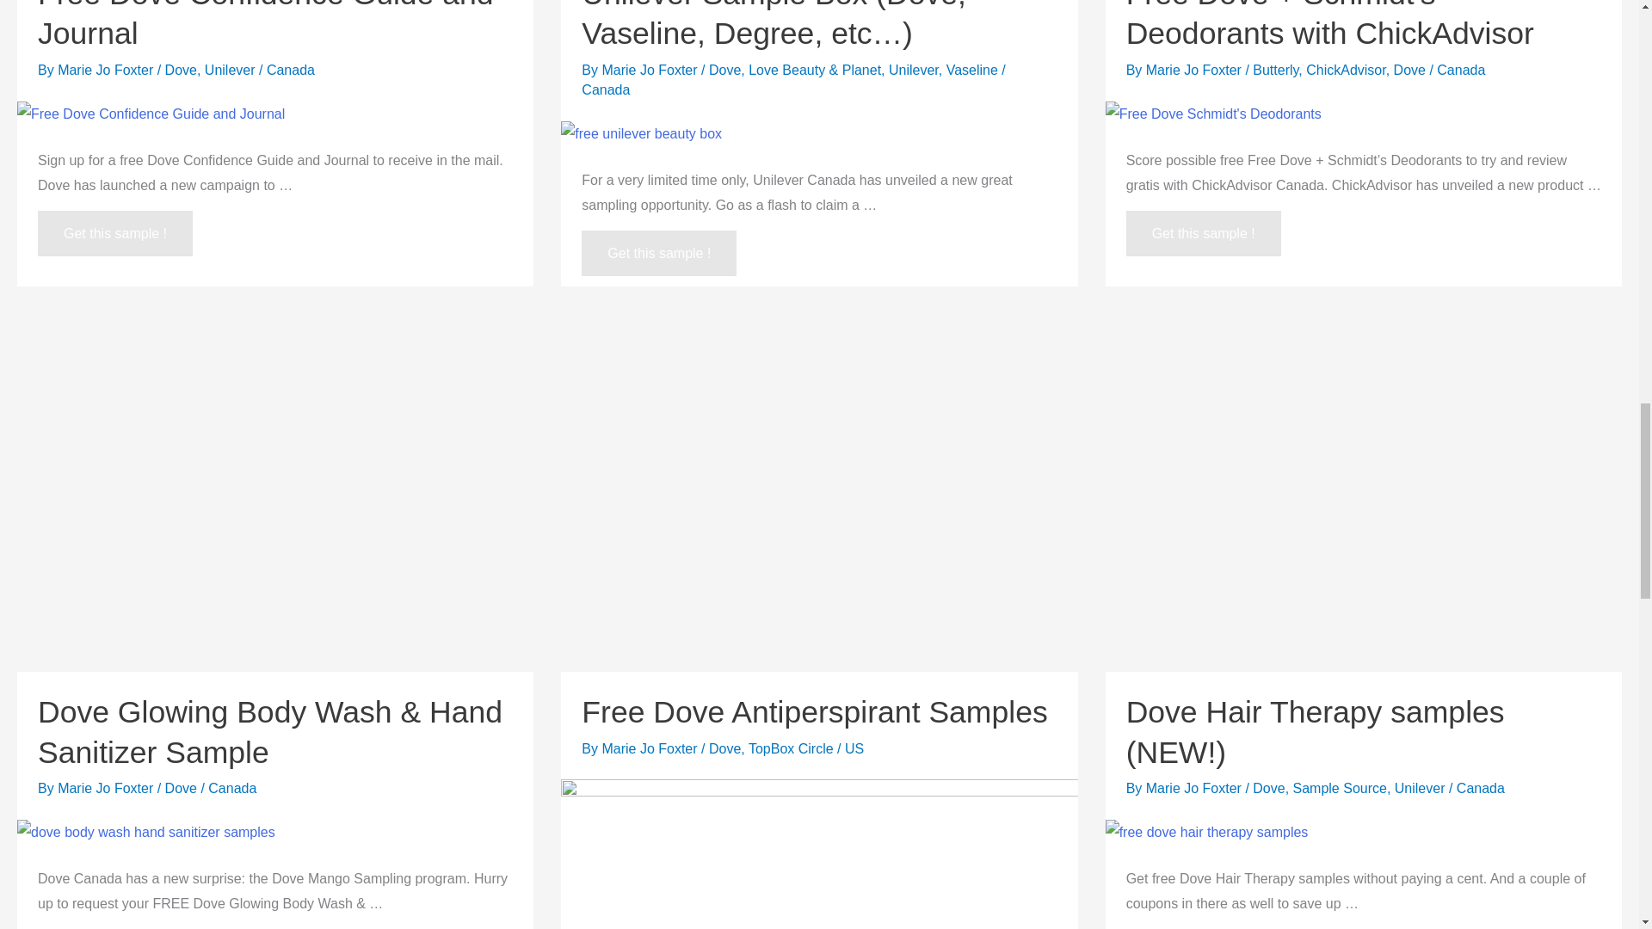 This screenshot has height=929, width=1652. I want to click on View all posts by Marie Jo Foxter, so click(107, 788).